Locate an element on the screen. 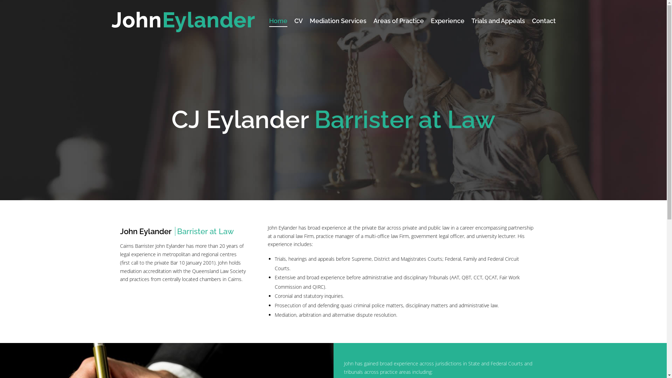 This screenshot has width=672, height=378. Home is located at coordinates (278, 21).